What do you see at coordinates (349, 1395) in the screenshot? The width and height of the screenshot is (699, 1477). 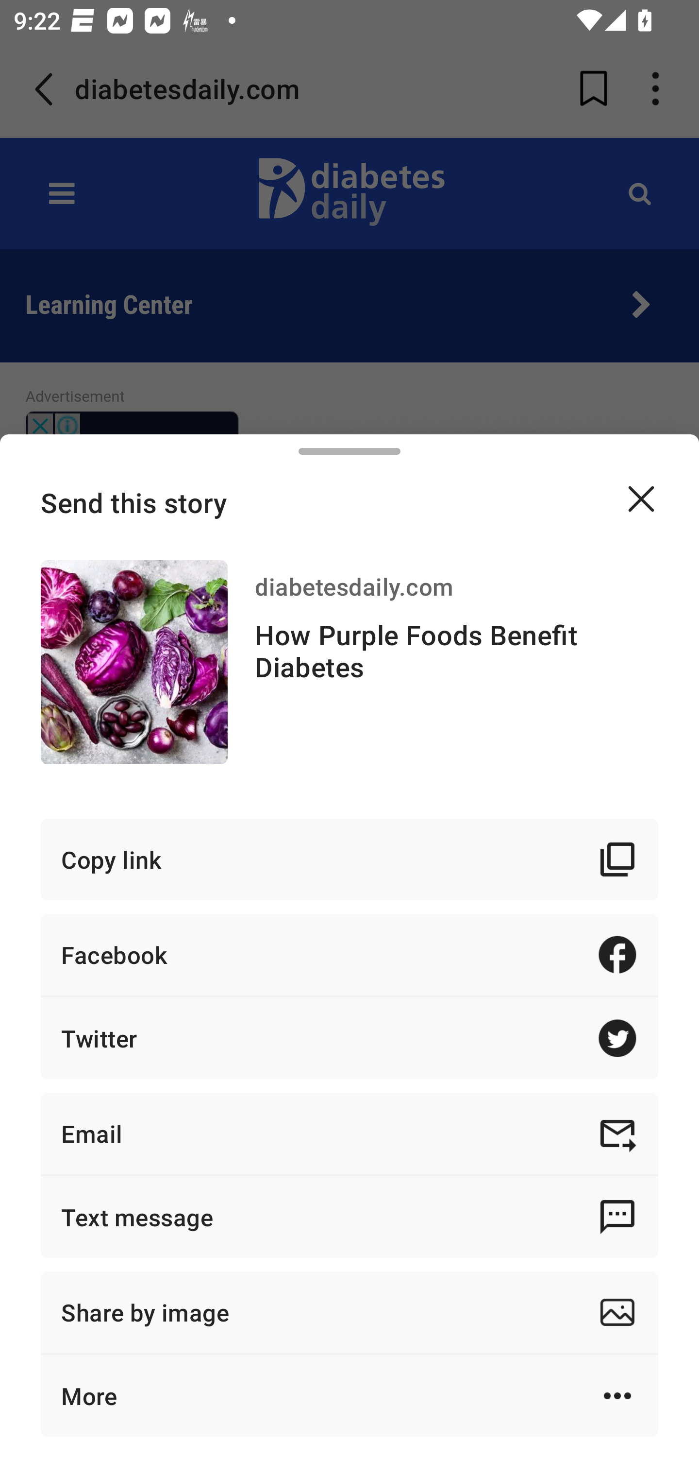 I see `More` at bounding box center [349, 1395].